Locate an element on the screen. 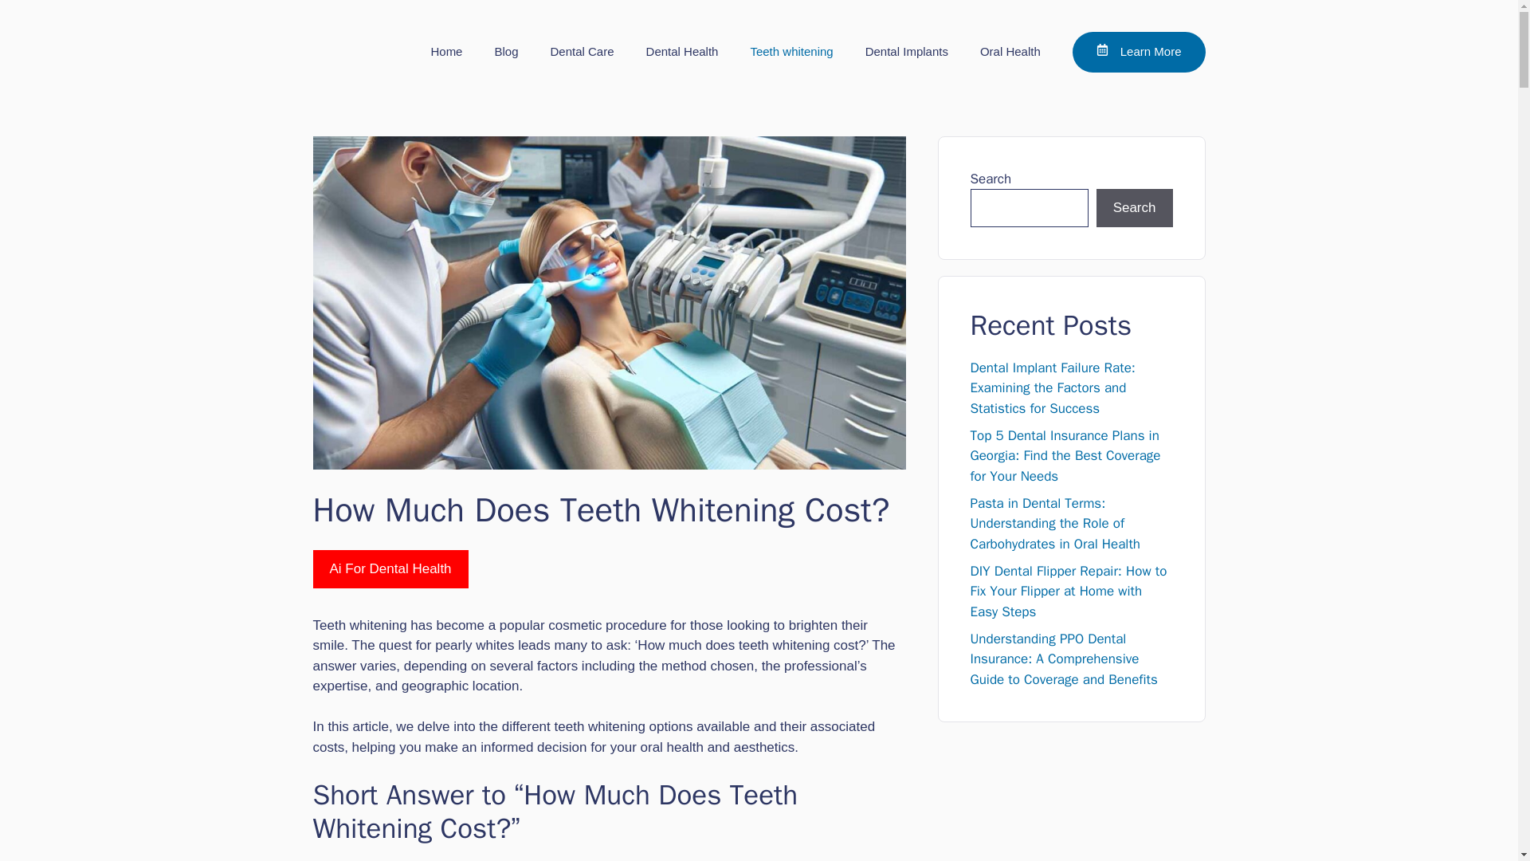 This screenshot has width=1530, height=861. Search is located at coordinates (1135, 207).